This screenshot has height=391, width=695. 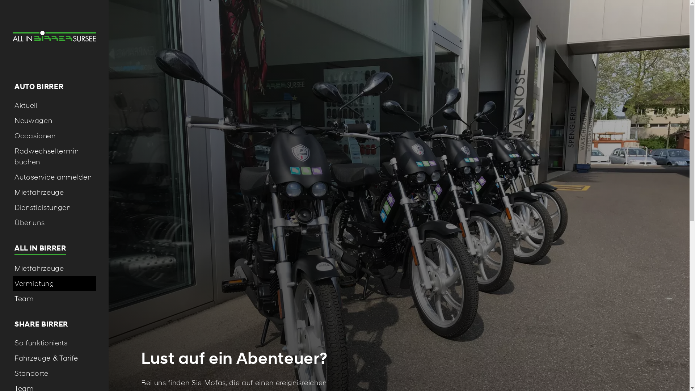 I want to click on Dienstleistungen, so click(x=54, y=207).